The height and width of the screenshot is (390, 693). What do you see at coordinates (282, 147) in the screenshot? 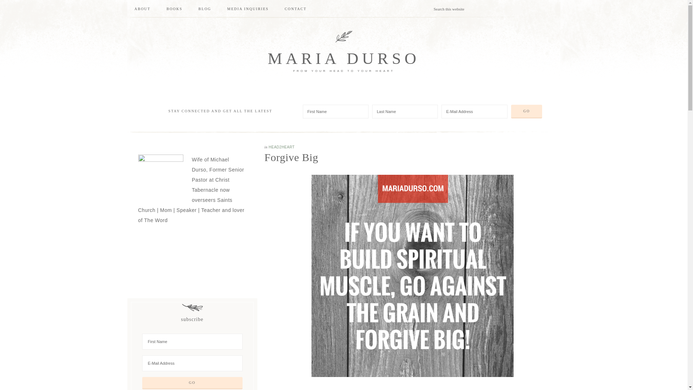
I see `HEAD2HEART` at bounding box center [282, 147].